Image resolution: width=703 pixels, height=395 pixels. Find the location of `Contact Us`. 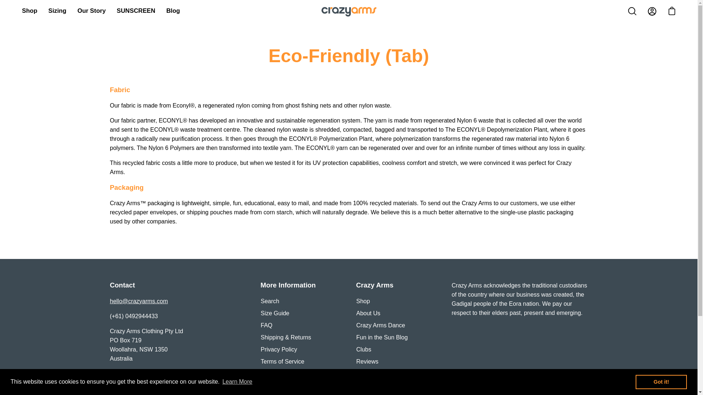

Contact Us is located at coordinates (138, 301).